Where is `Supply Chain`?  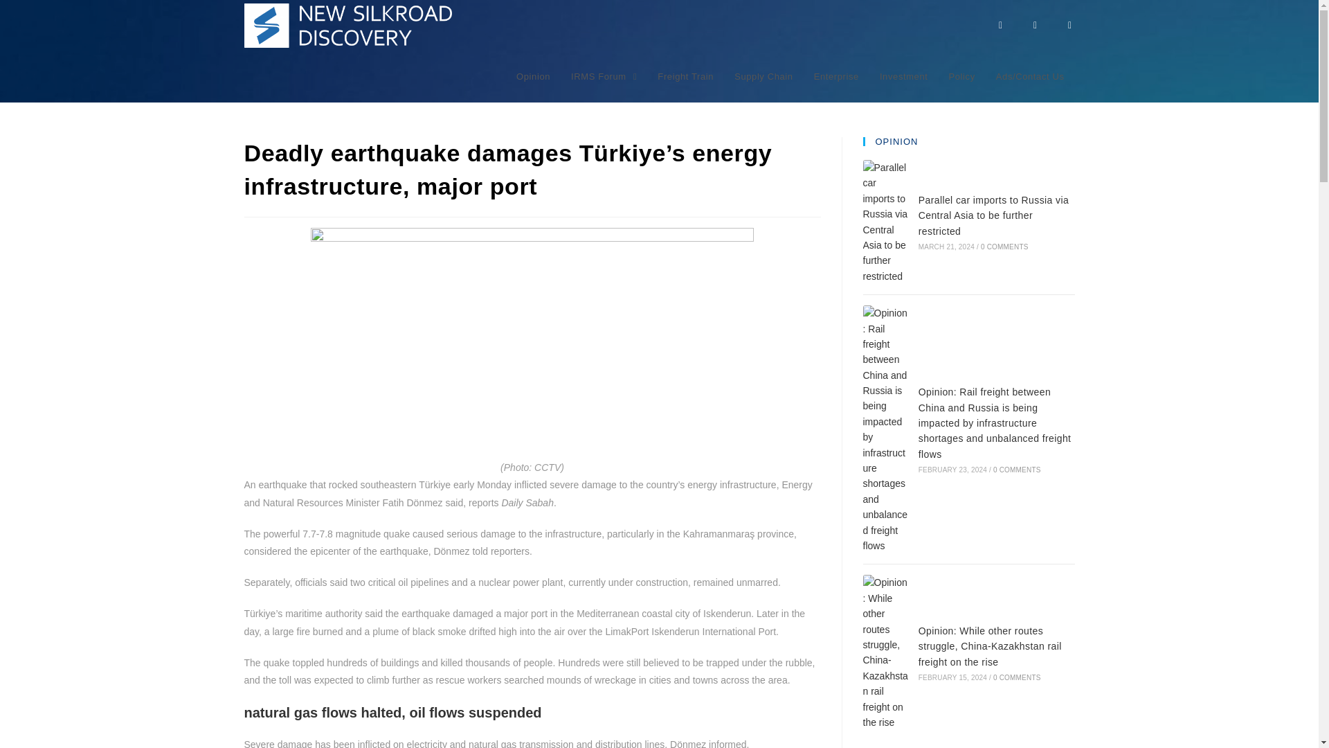
Supply Chain is located at coordinates (764, 76).